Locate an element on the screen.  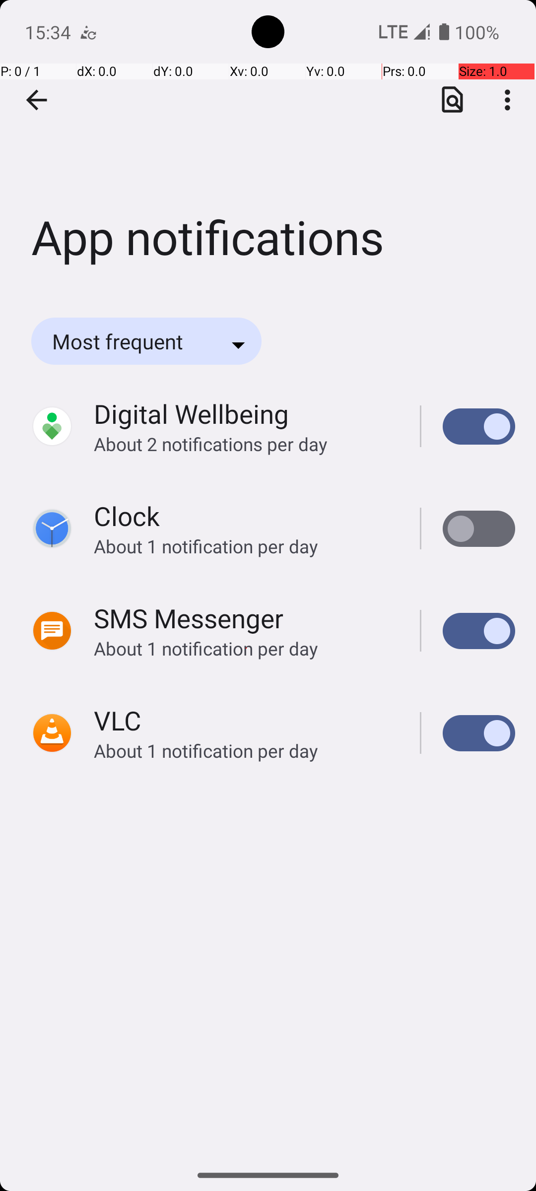
About 1 notification per day is located at coordinates (246, 546).